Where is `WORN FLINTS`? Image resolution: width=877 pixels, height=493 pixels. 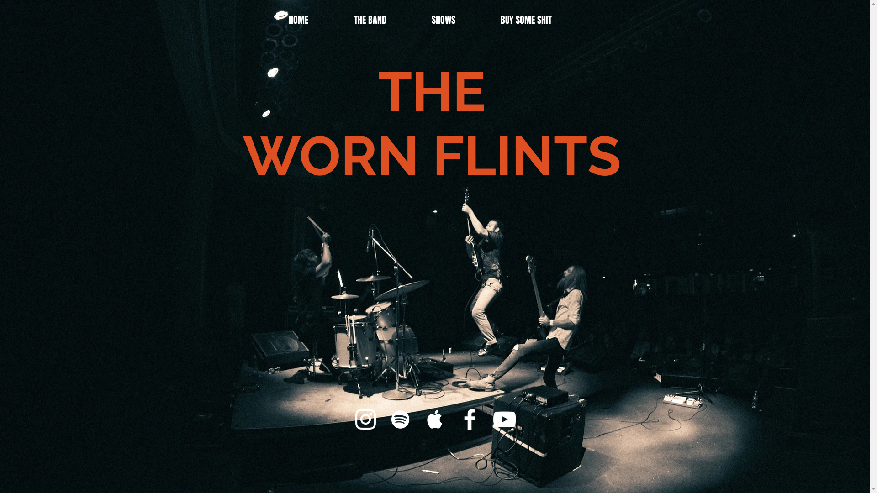 WORN FLINTS is located at coordinates (432, 156).